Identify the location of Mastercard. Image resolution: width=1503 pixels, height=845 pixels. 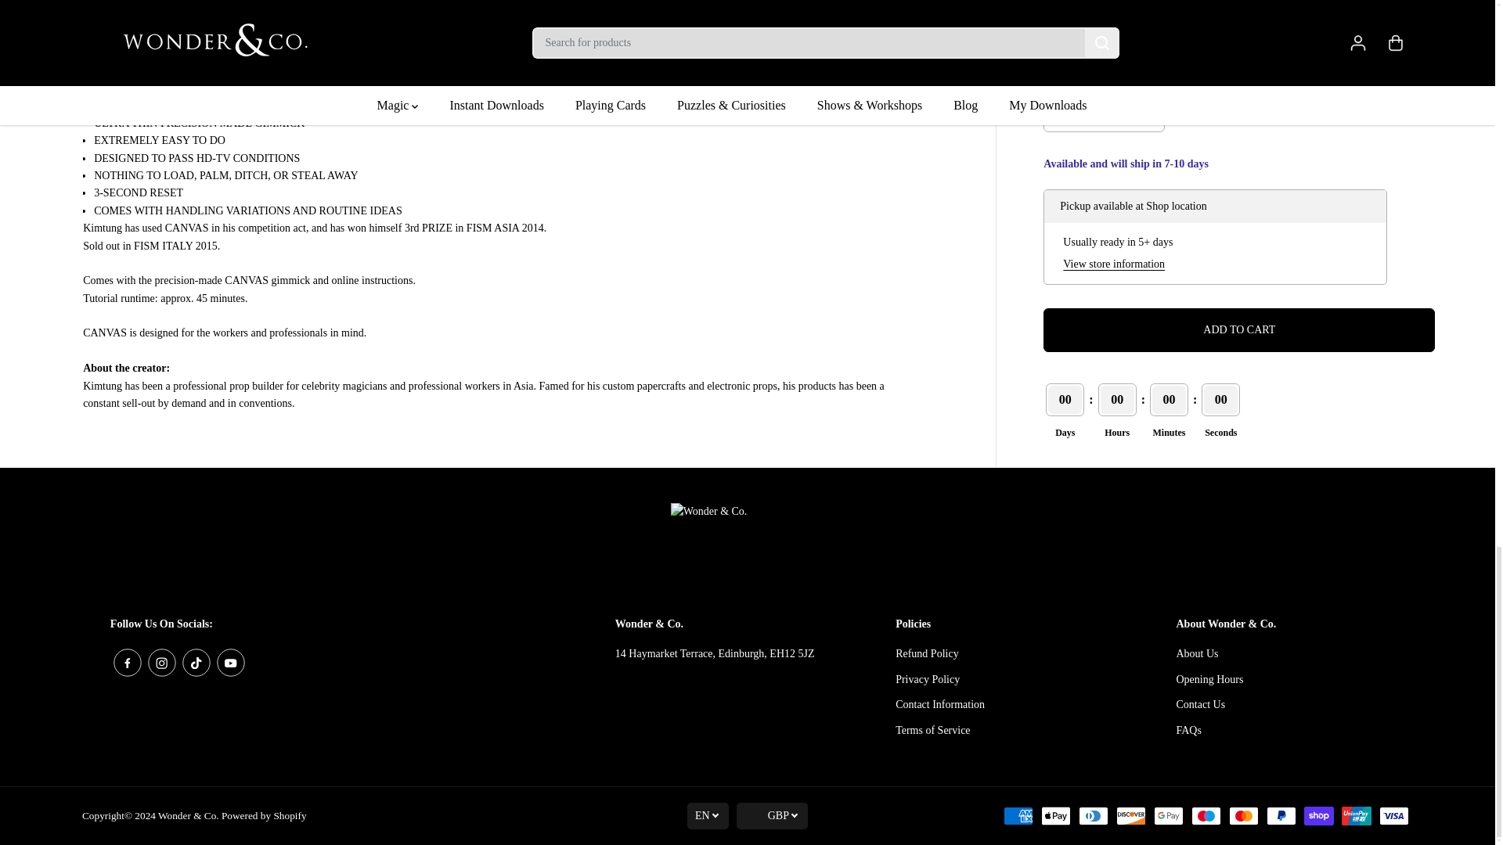
(1244, 816).